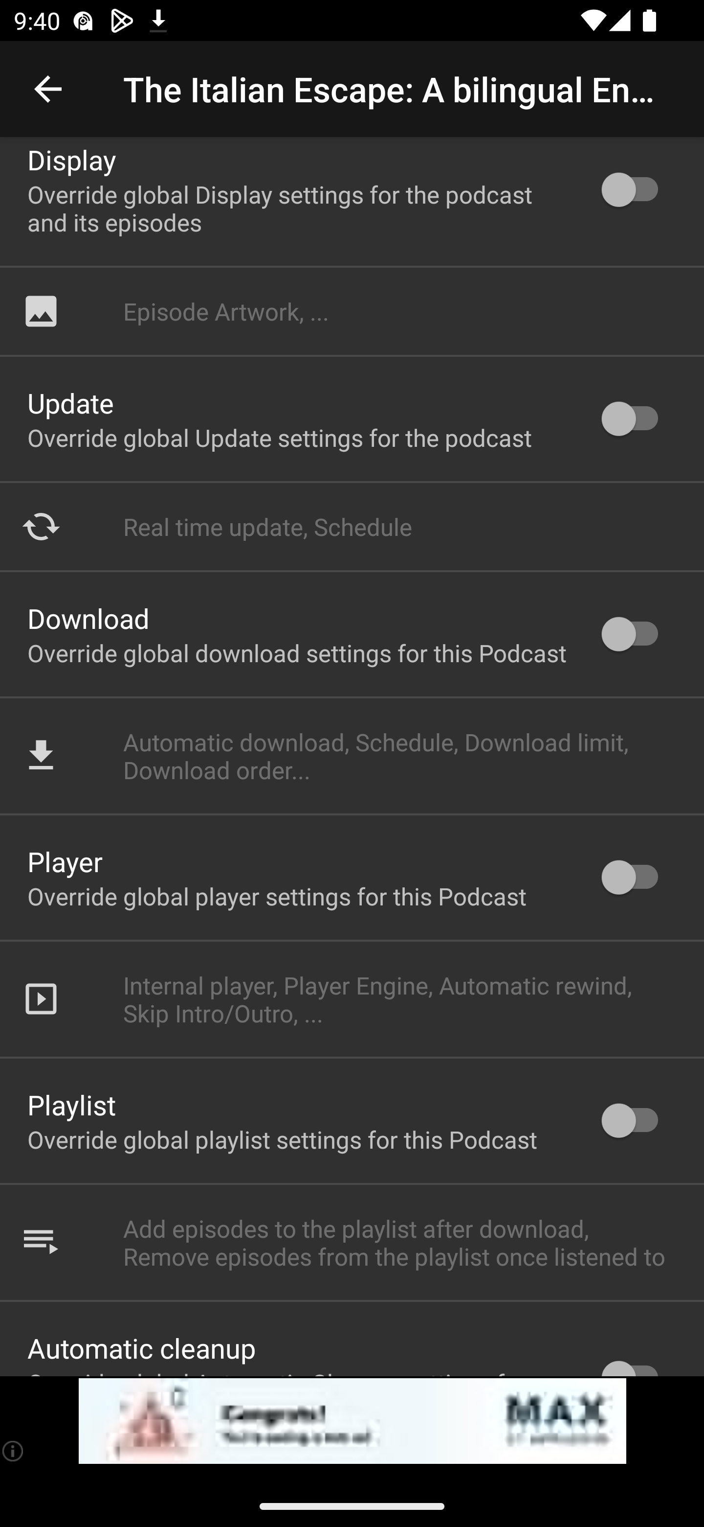 The image size is (704, 1527). I want to click on Episode Artwork, ..., so click(352, 310).